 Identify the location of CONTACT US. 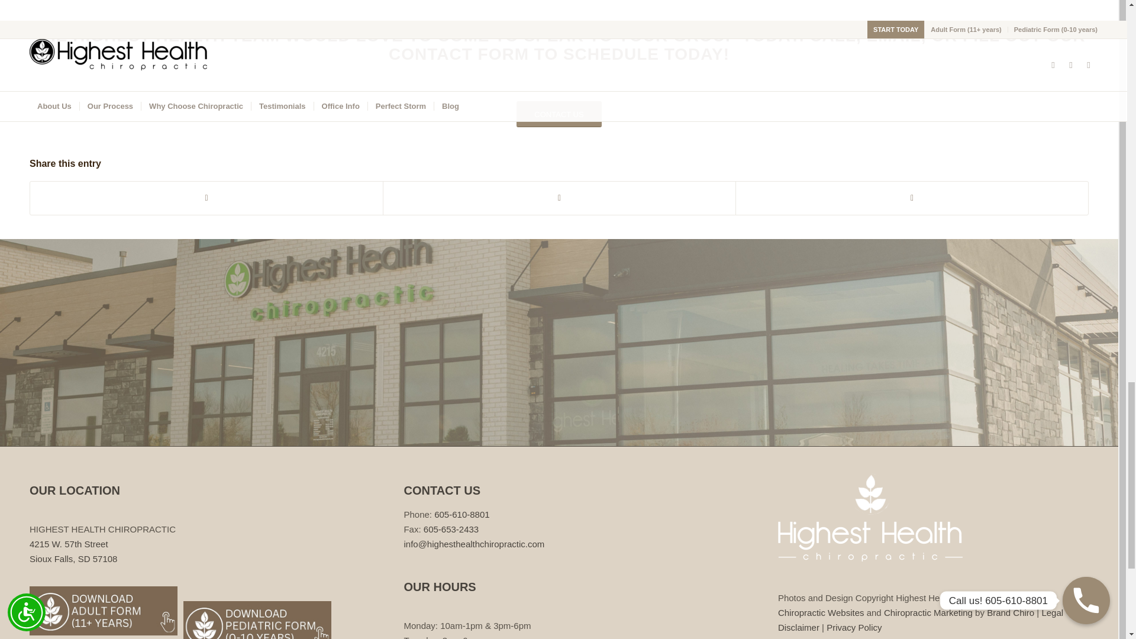
(559, 114).